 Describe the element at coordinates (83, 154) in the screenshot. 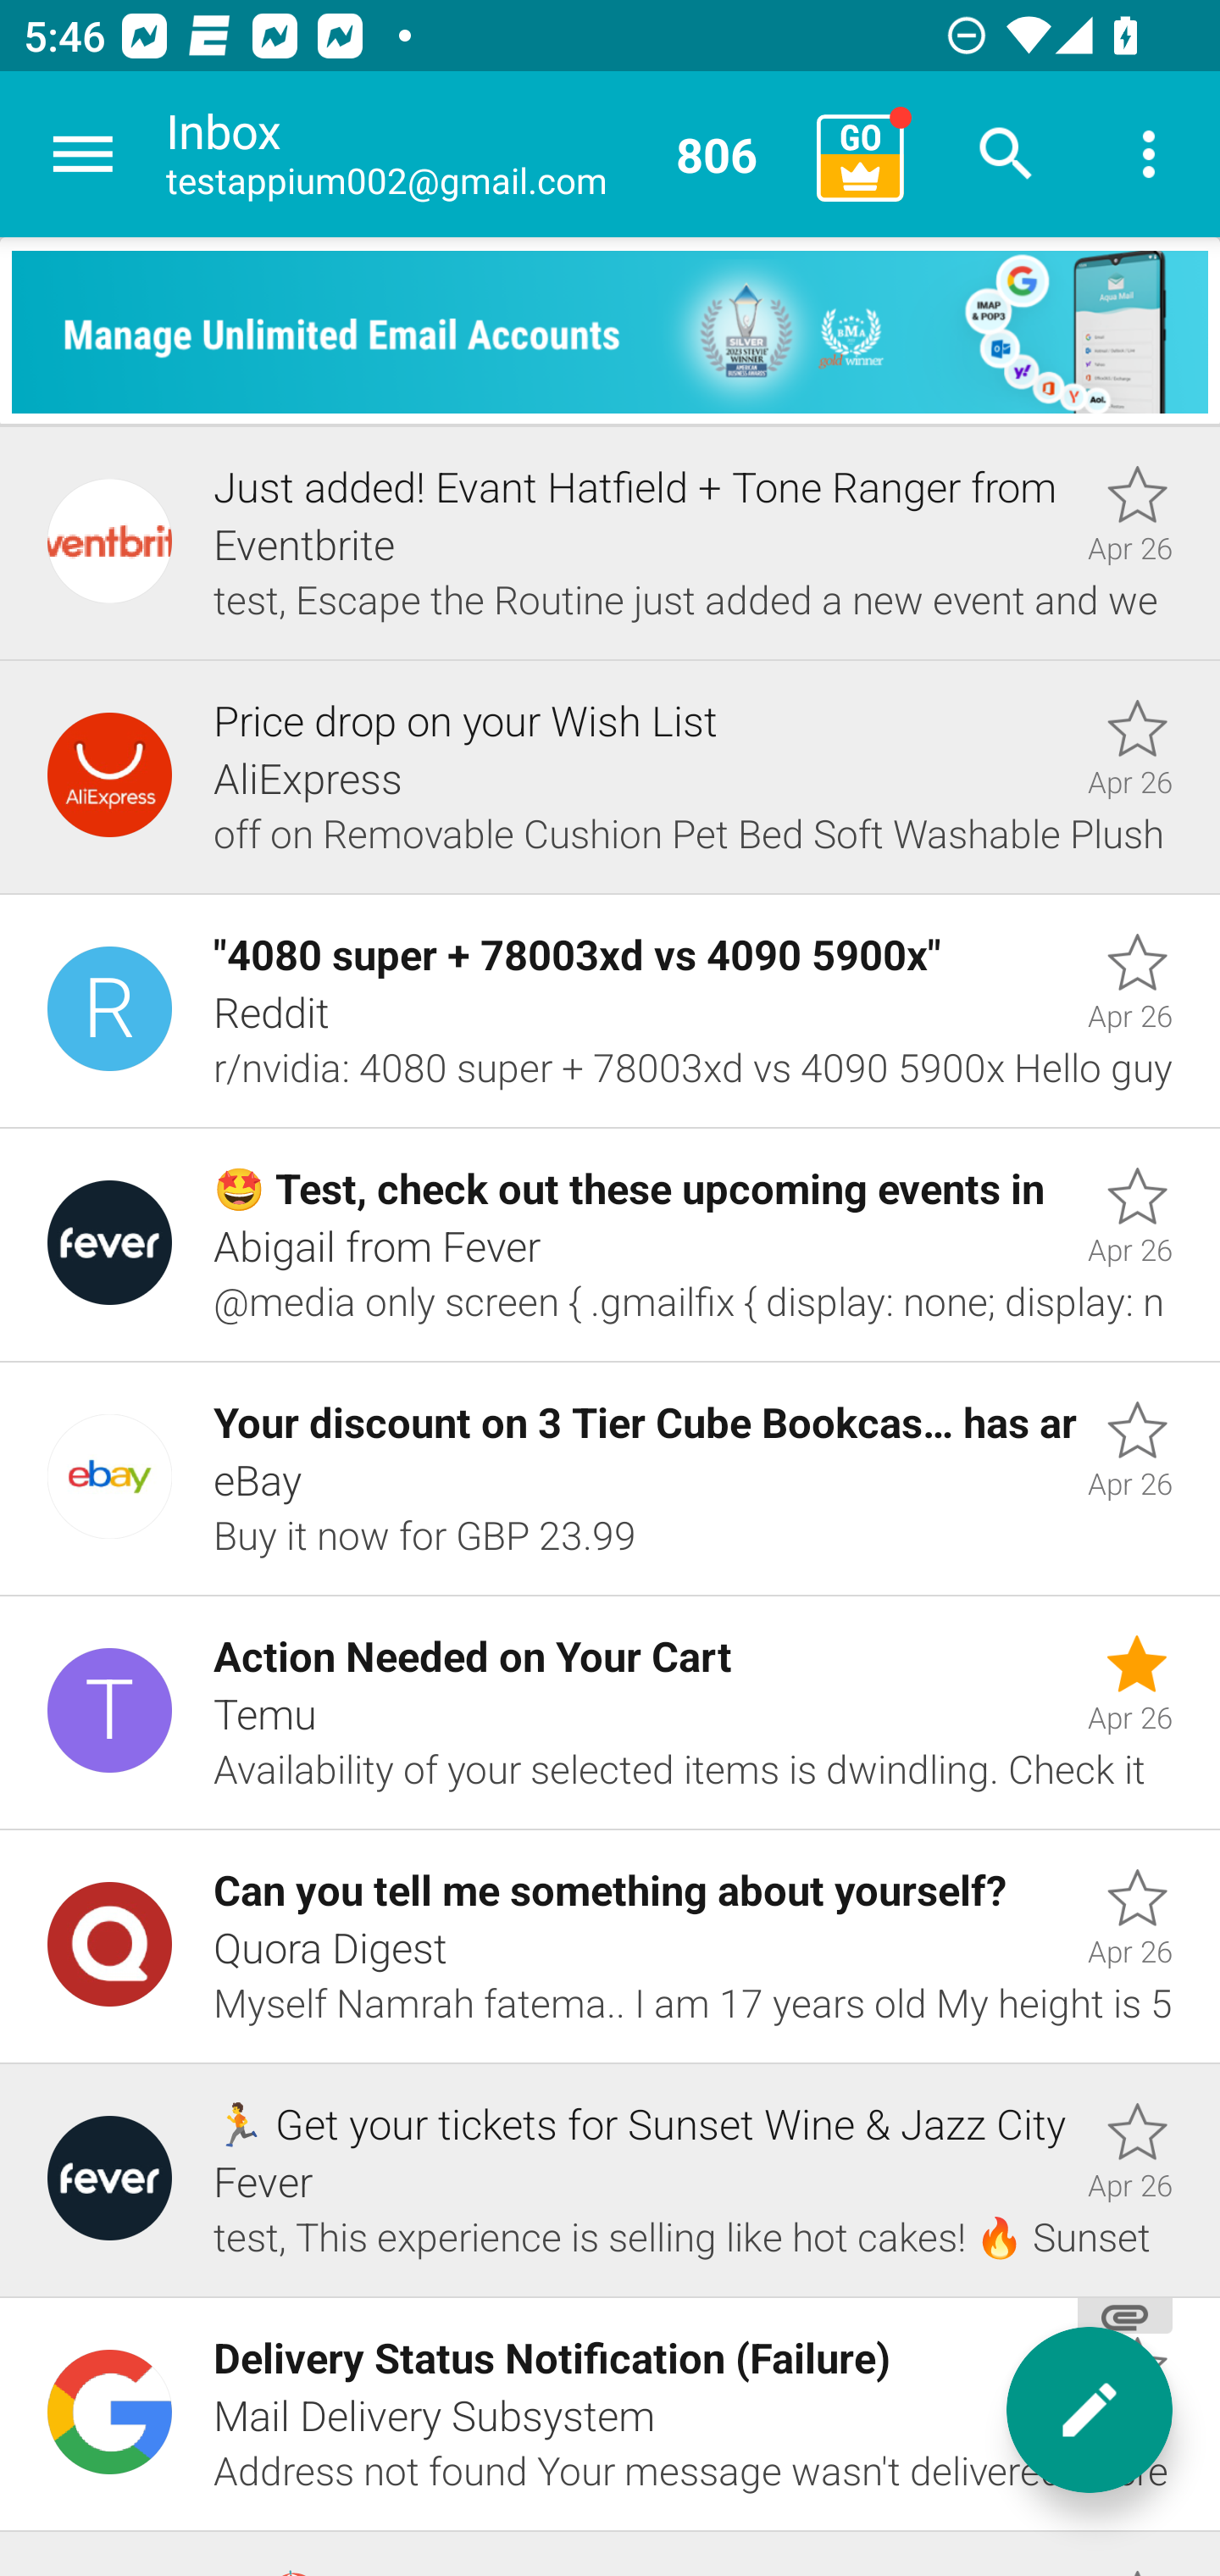

I see `Navigate up` at that location.